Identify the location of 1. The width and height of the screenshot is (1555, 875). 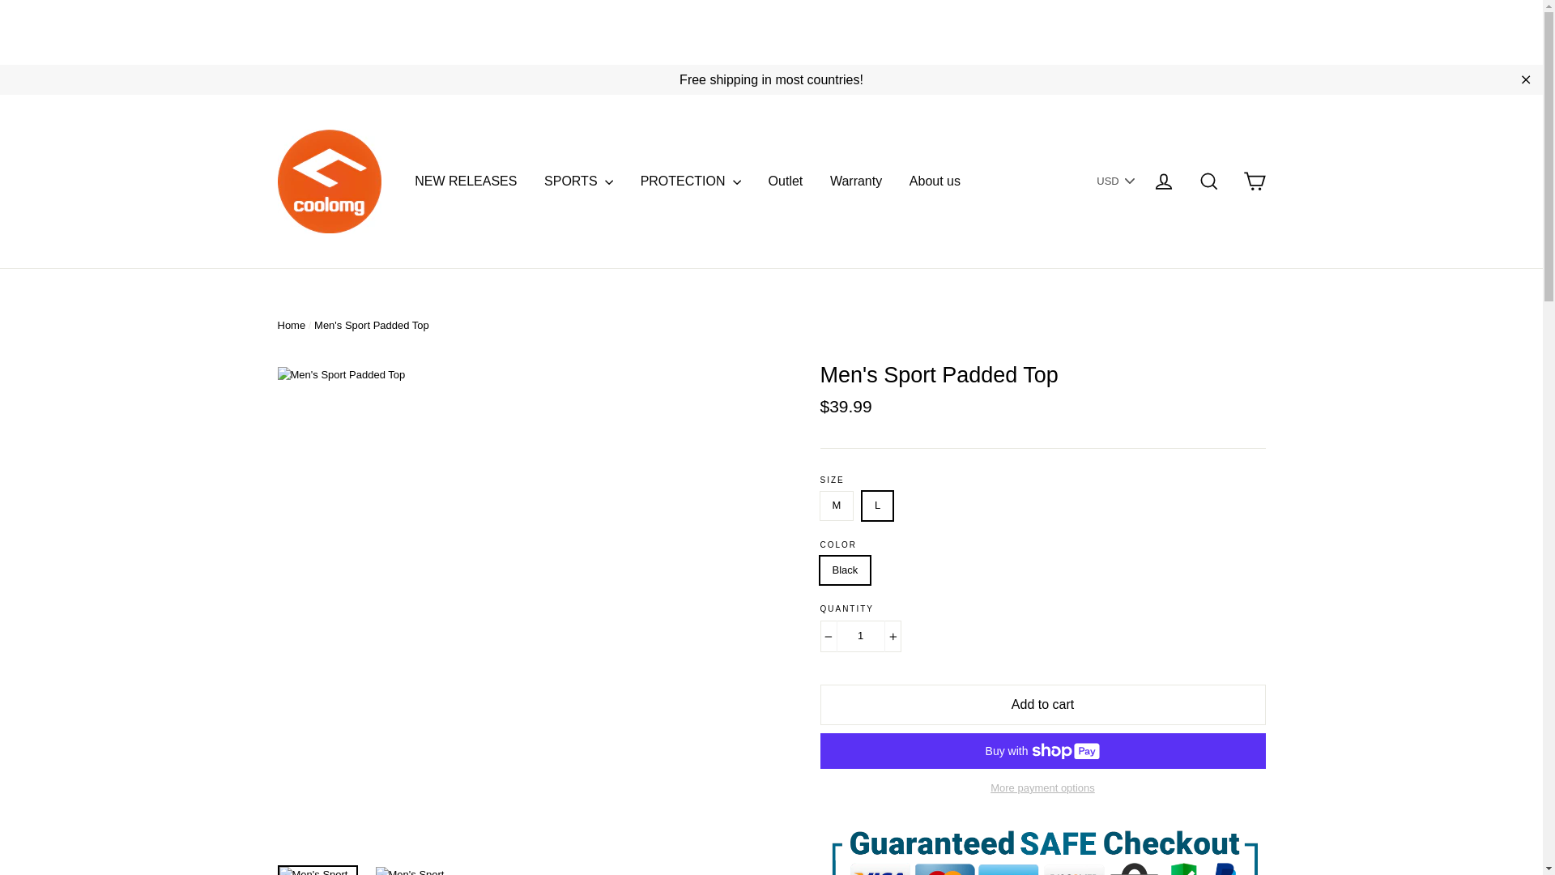
(859, 635).